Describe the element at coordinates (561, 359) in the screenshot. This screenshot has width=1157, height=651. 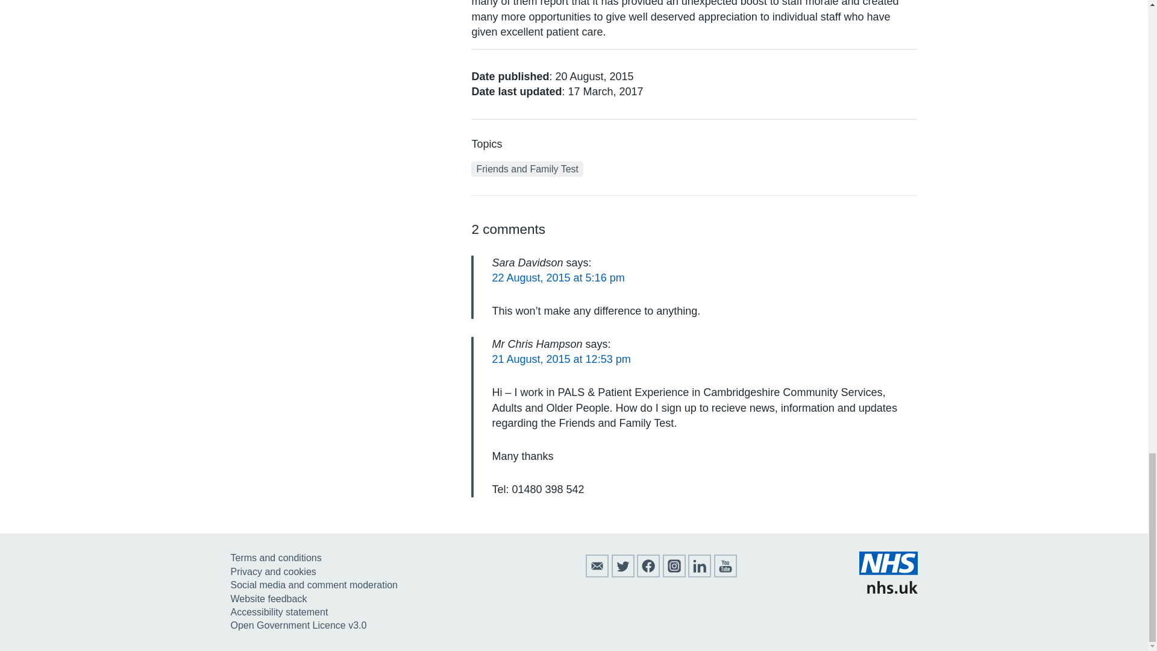
I see `21 August, 2015 at 12:53 pm` at that location.